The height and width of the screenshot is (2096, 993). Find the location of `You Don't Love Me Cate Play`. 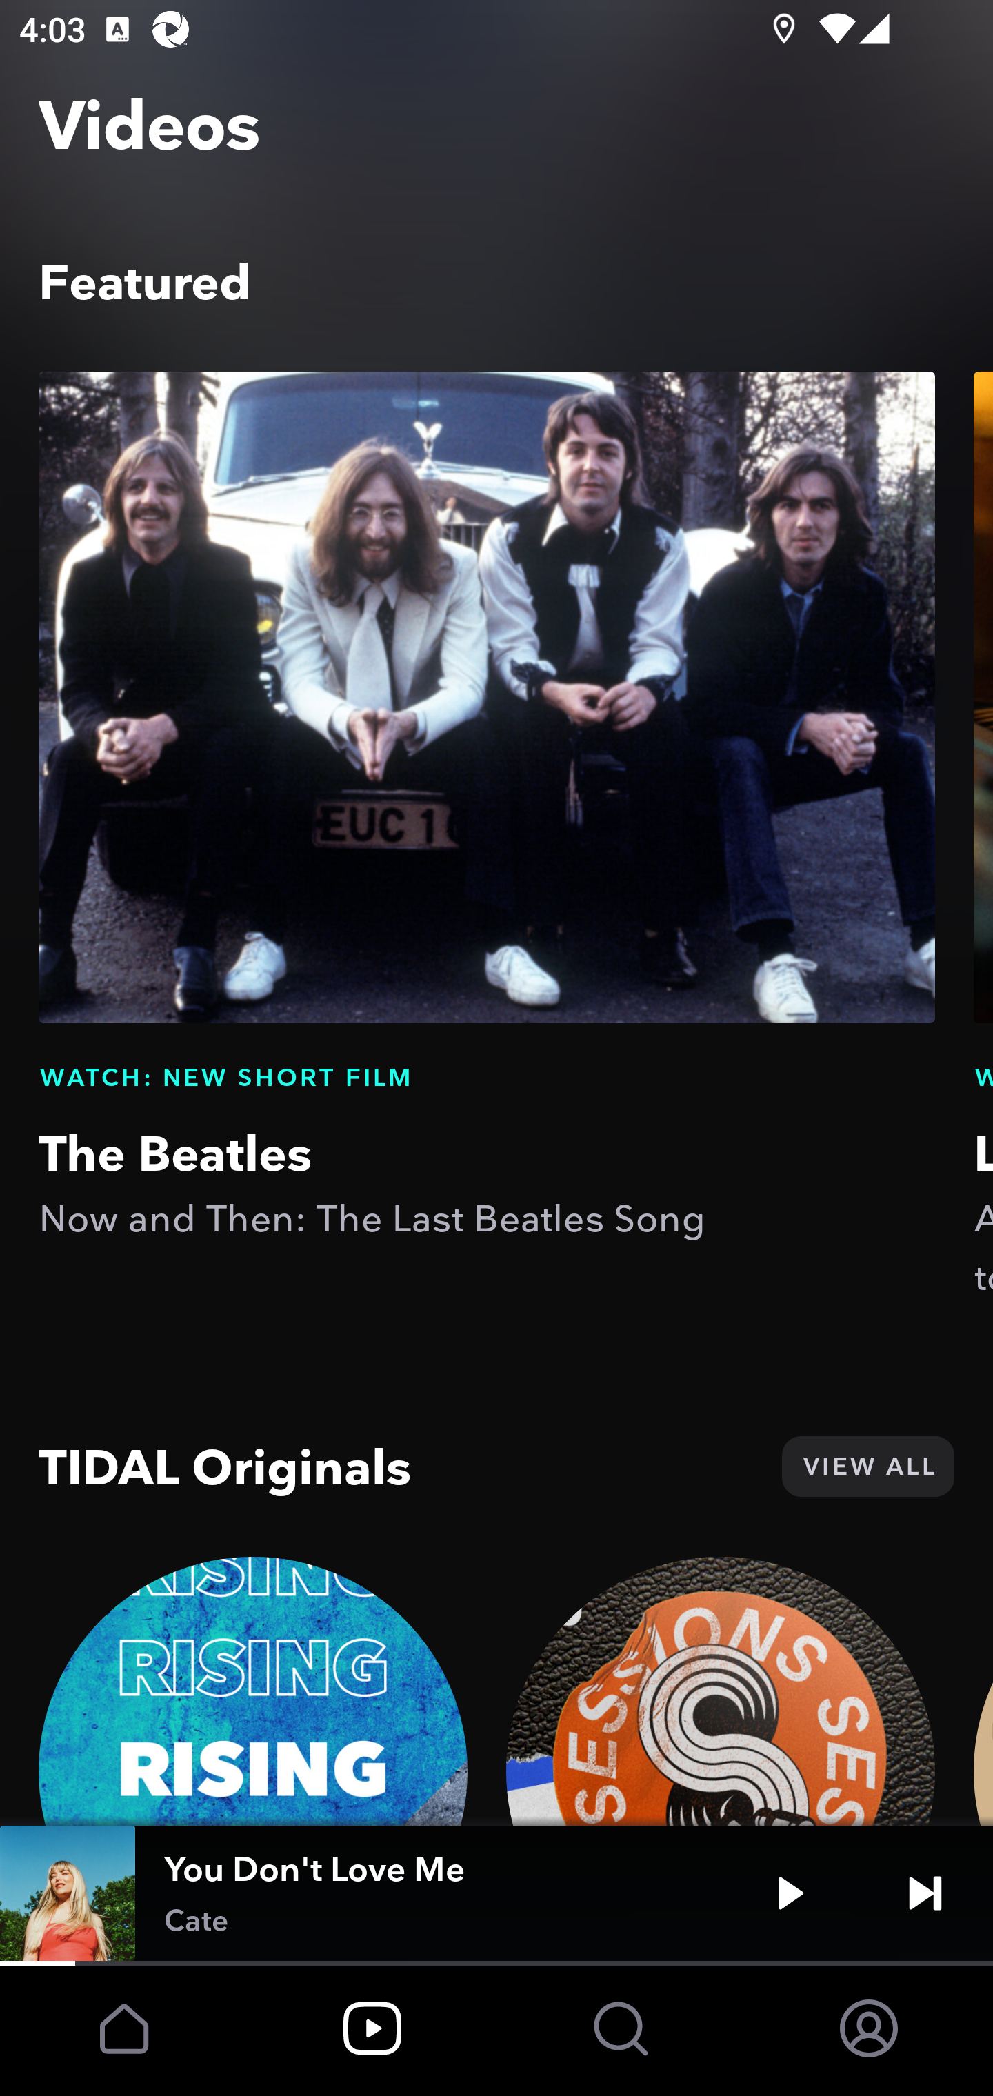

You Don't Love Me Cate Play is located at coordinates (496, 1893).